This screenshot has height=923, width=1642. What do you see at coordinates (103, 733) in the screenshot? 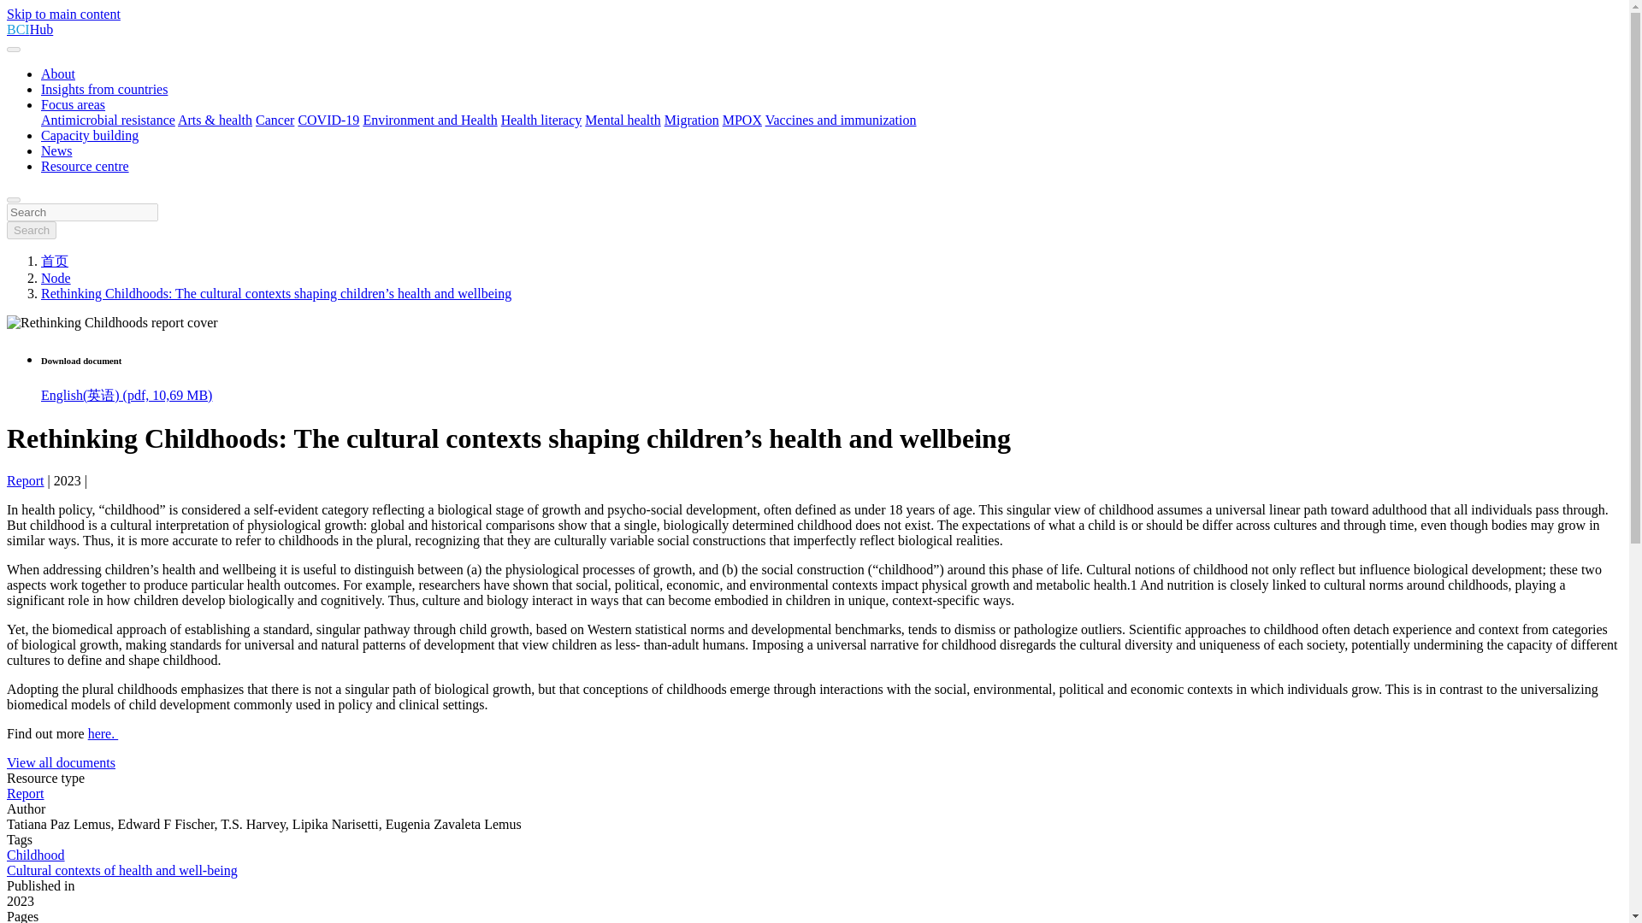
I see `here. ` at bounding box center [103, 733].